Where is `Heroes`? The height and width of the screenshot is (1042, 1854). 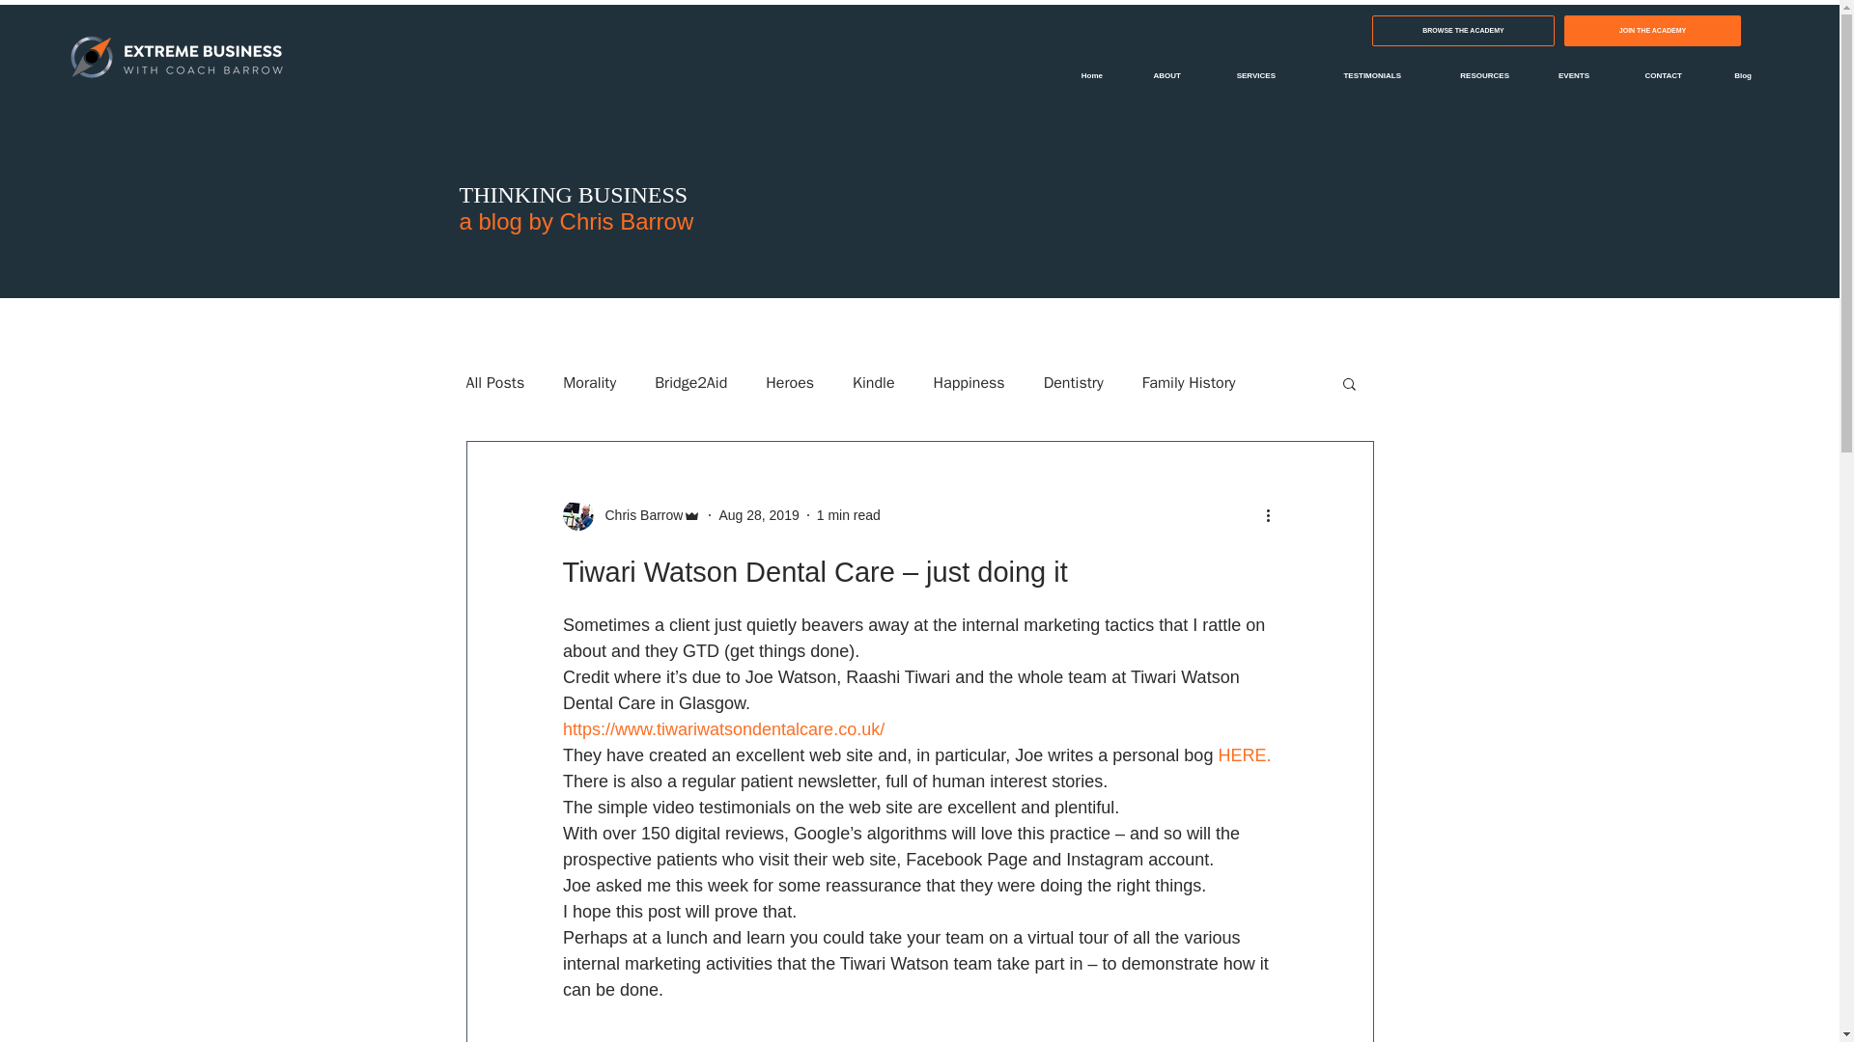
Heroes is located at coordinates (789, 382).